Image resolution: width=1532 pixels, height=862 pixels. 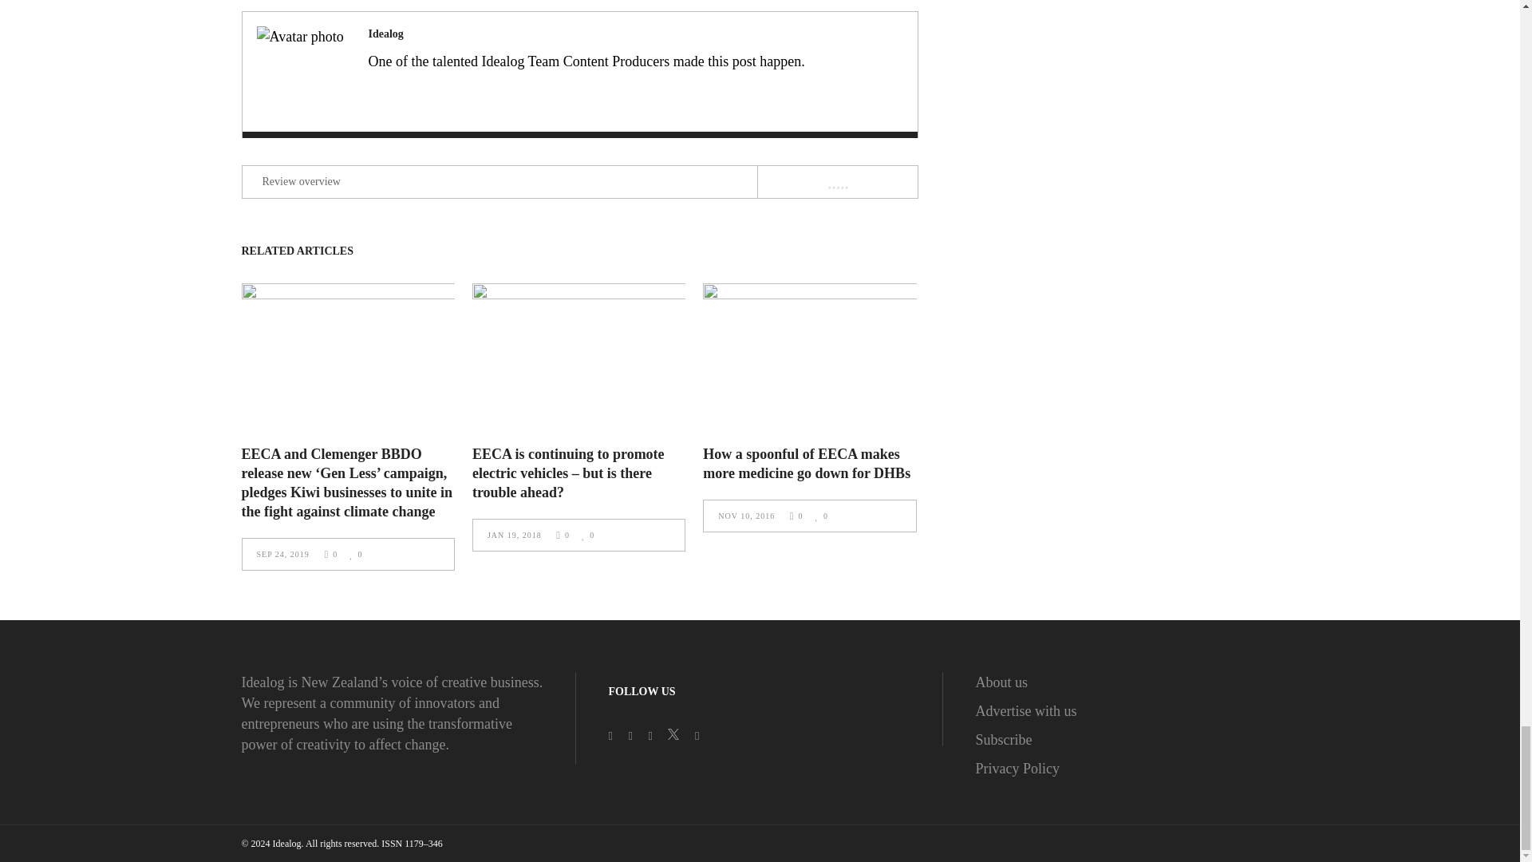 What do you see at coordinates (806, 463) in the screenshot?
I see `How a spoonful of EECA makes more medicine go down for DHBs` at bounding box center [806, 463].